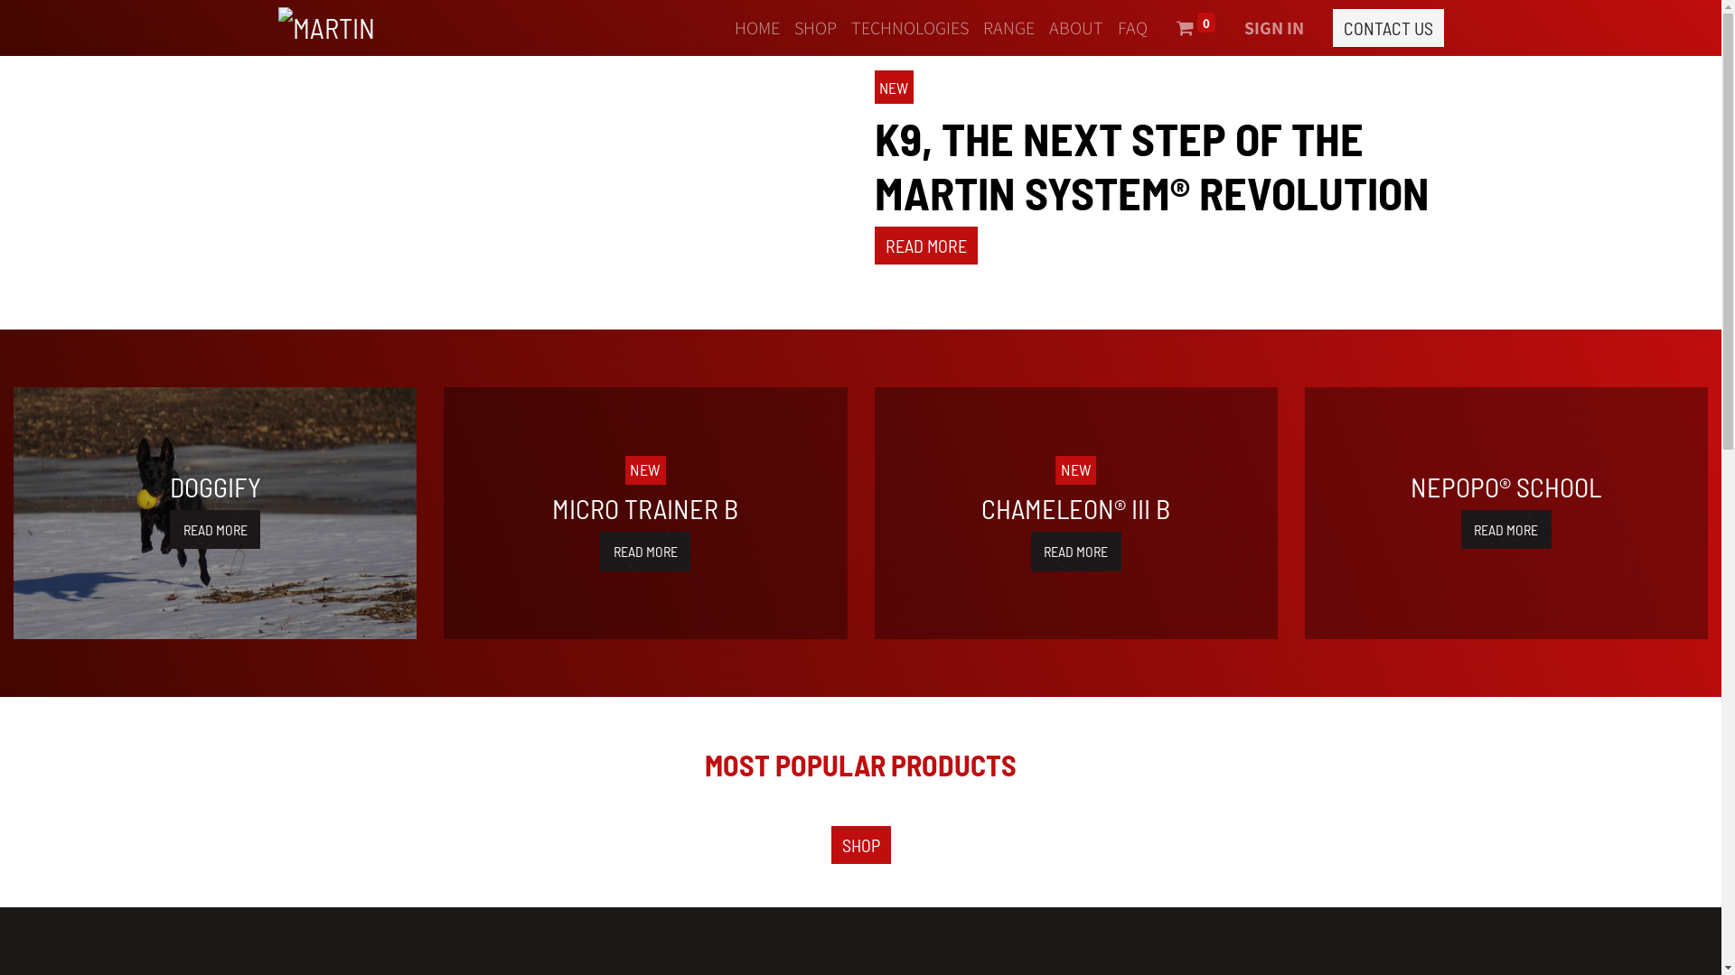  I want to click on SIGN IN, so click(1273, 28).